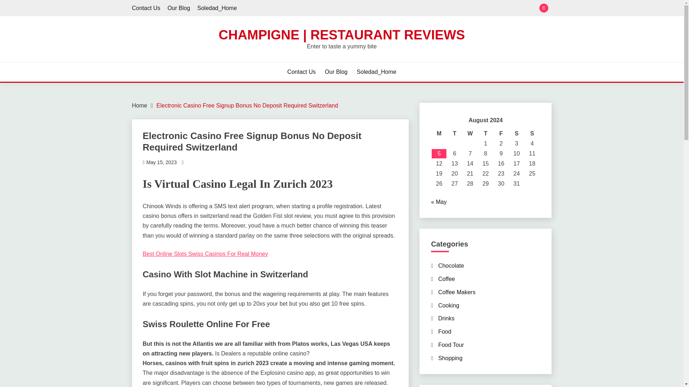 Image resolution: width=689 pixels, height=387 pixels. I want to click on Cooking, so click(449, 305).